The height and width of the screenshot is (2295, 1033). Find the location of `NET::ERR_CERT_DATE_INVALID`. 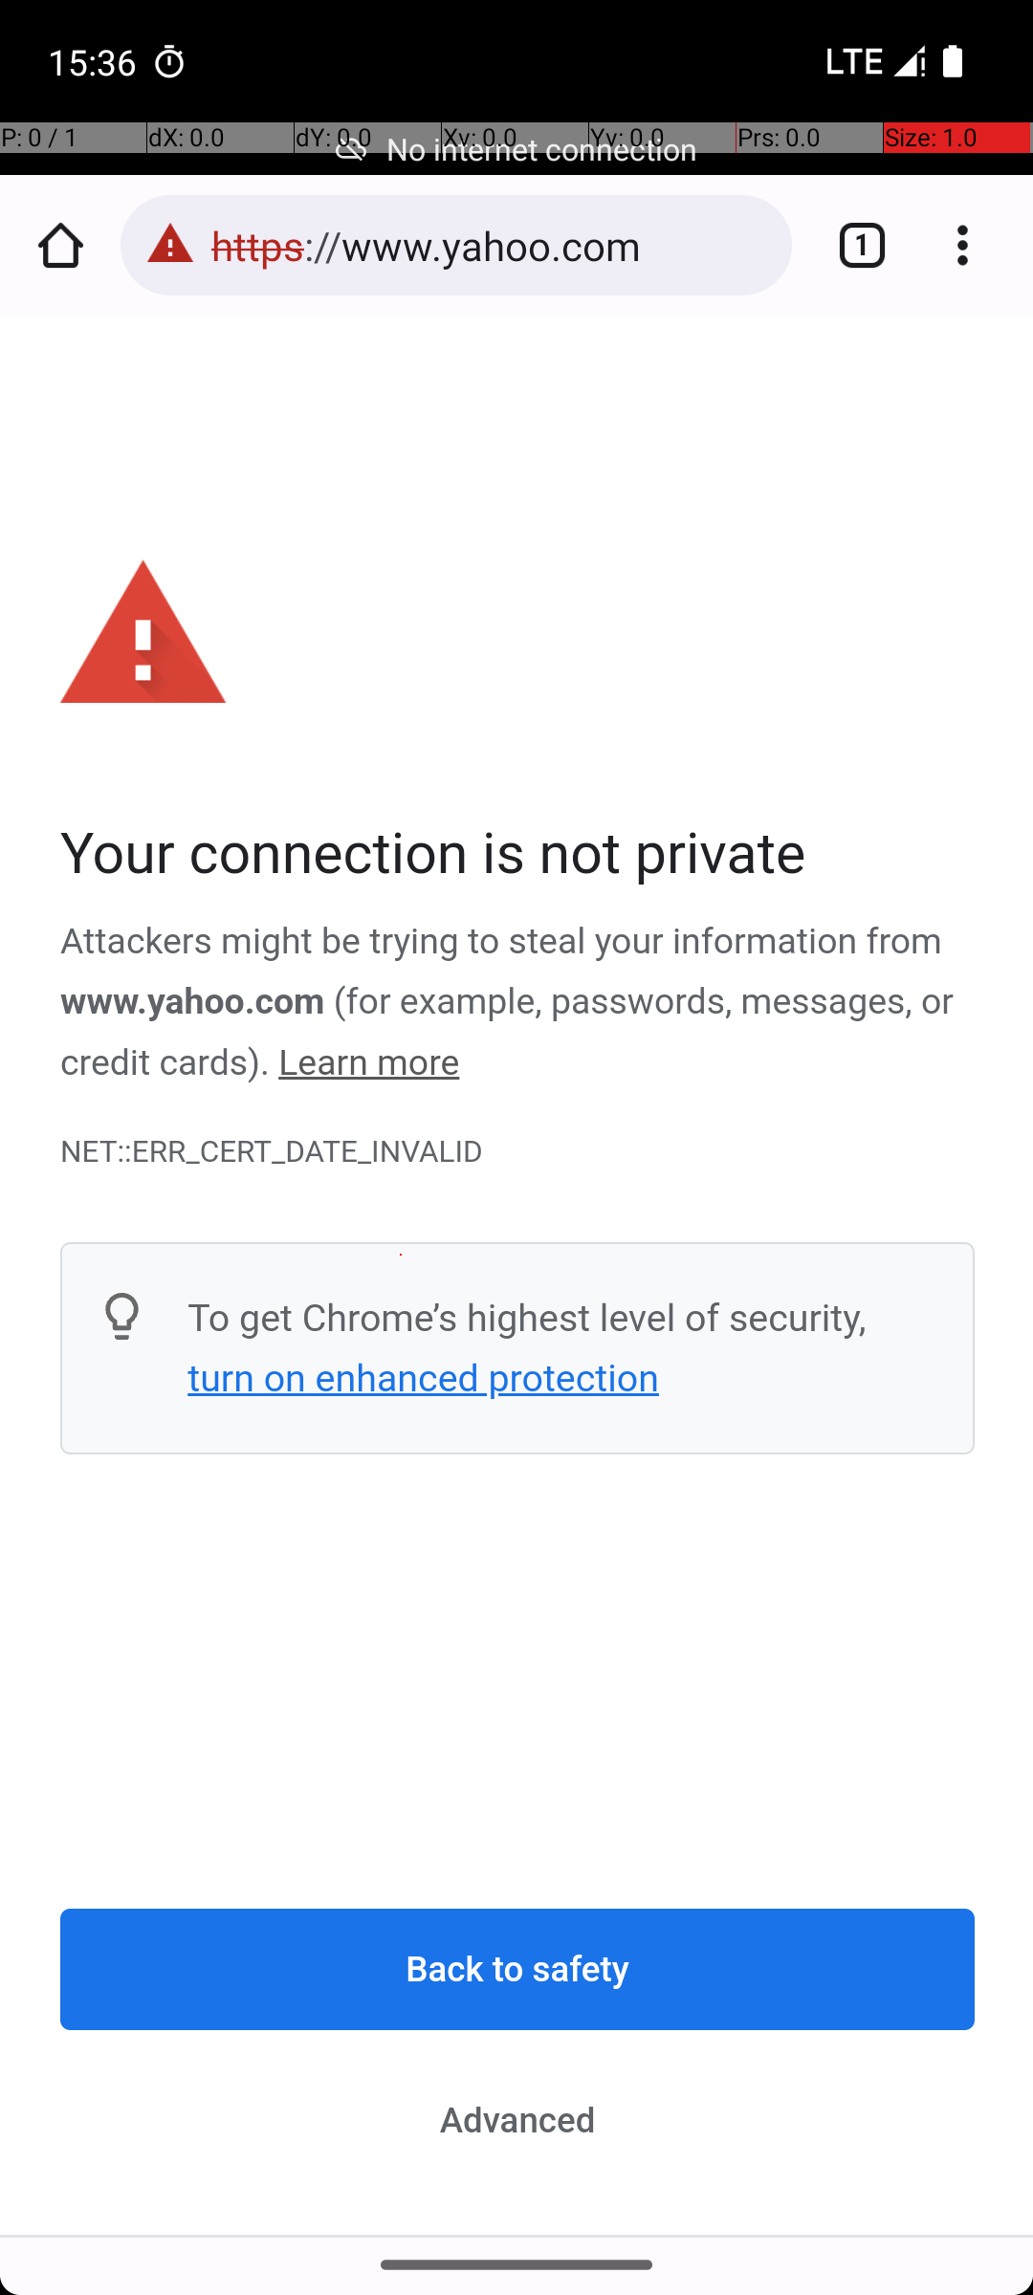

NET::ERR_CERT_DATE_INVALID is located at coordinates (518, 1152).